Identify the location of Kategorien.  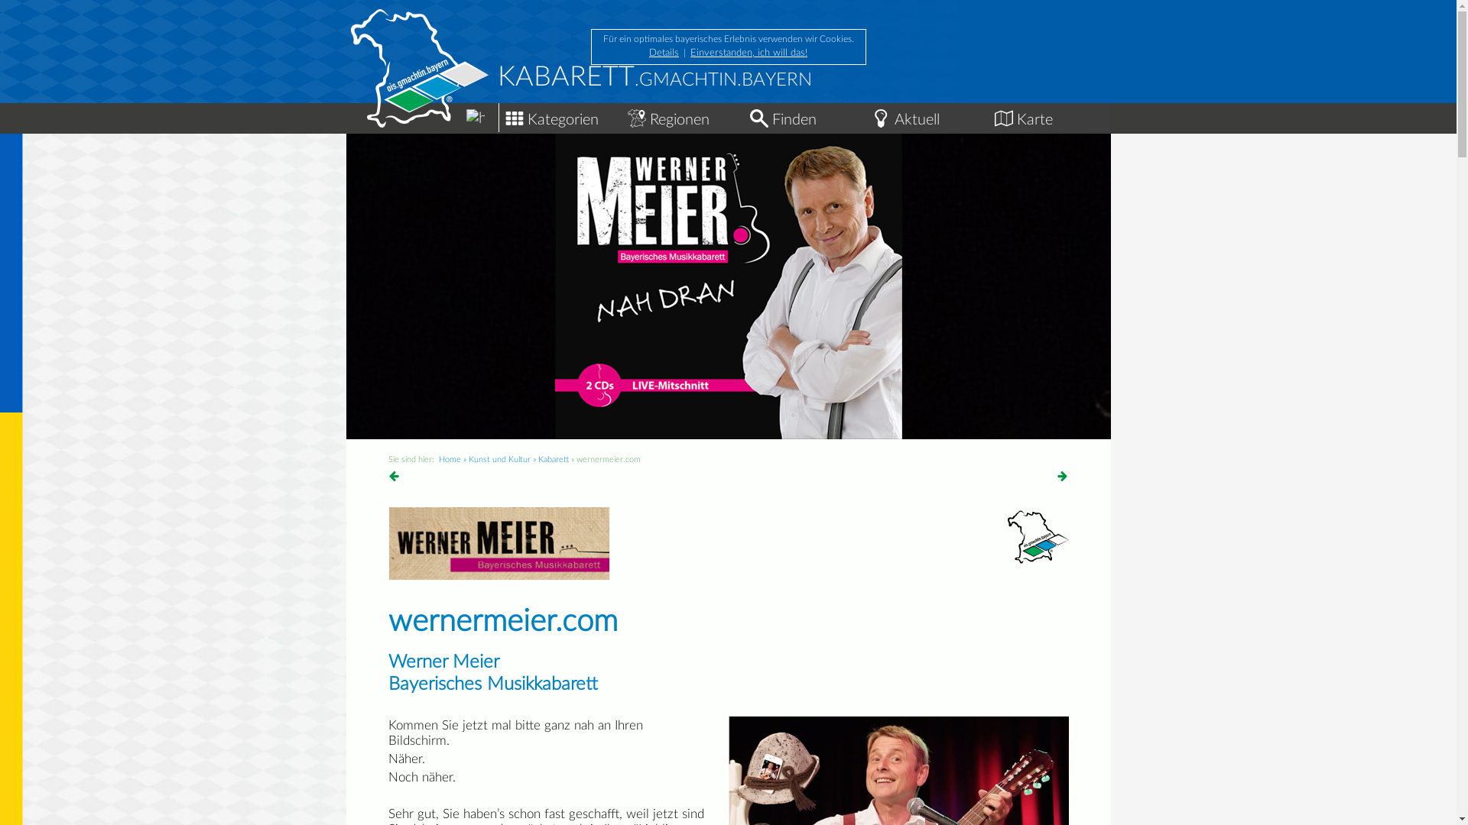
(560, 116).